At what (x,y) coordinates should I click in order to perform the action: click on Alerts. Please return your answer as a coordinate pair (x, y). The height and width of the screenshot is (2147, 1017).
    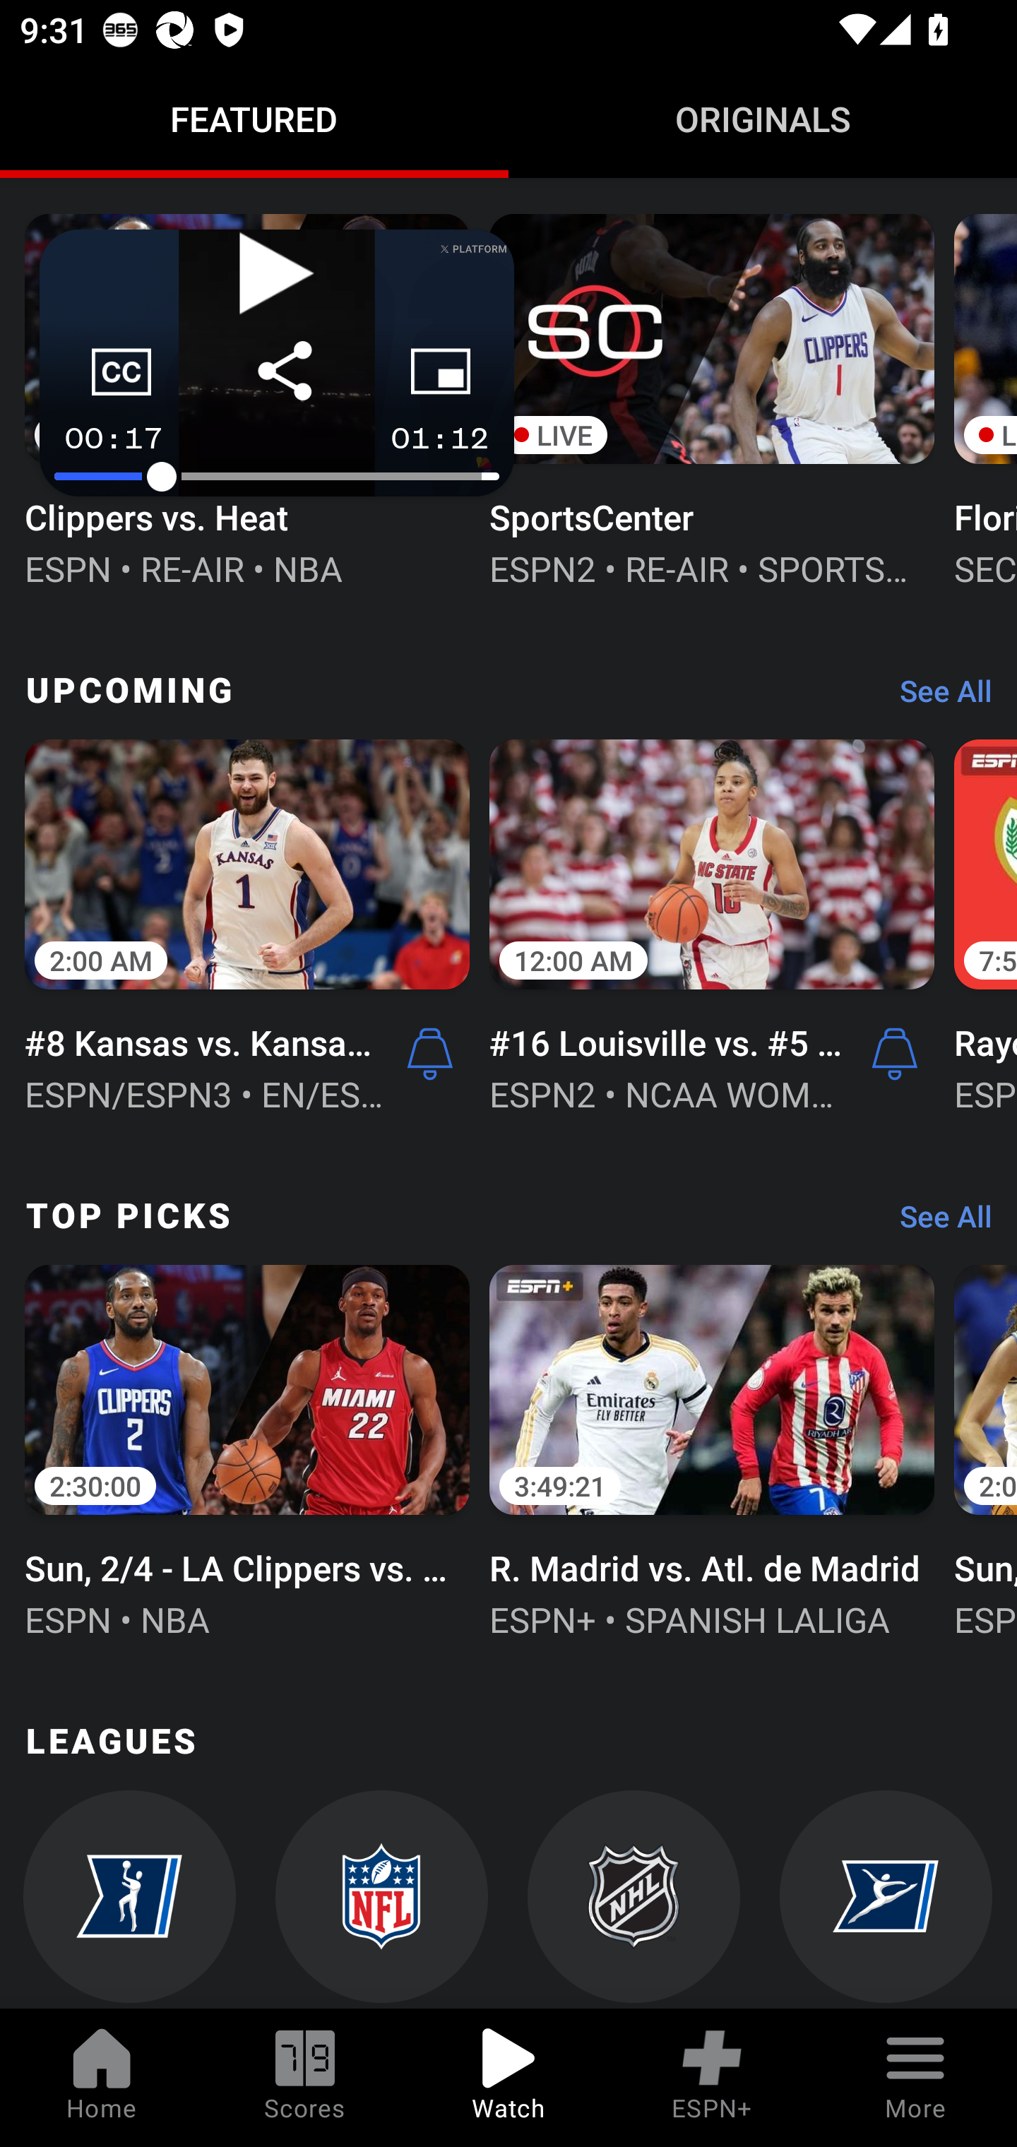
    Looking at the image, I should click on (429, 1052).